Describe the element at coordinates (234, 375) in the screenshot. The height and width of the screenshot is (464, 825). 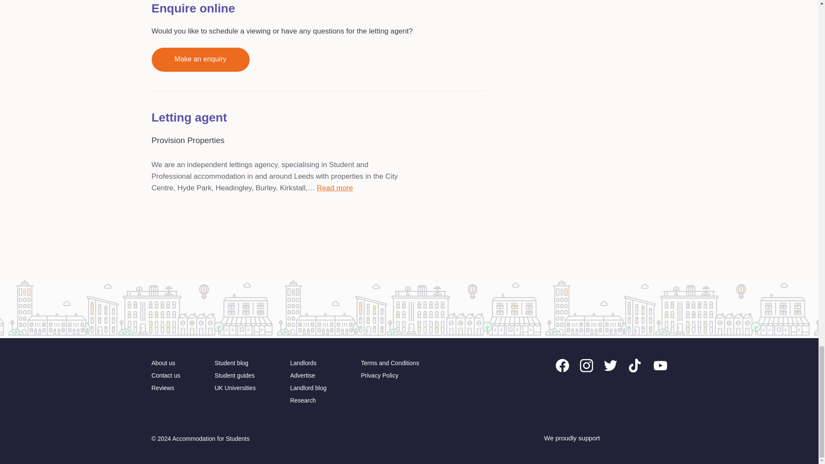
I see `Student guides` at that location.